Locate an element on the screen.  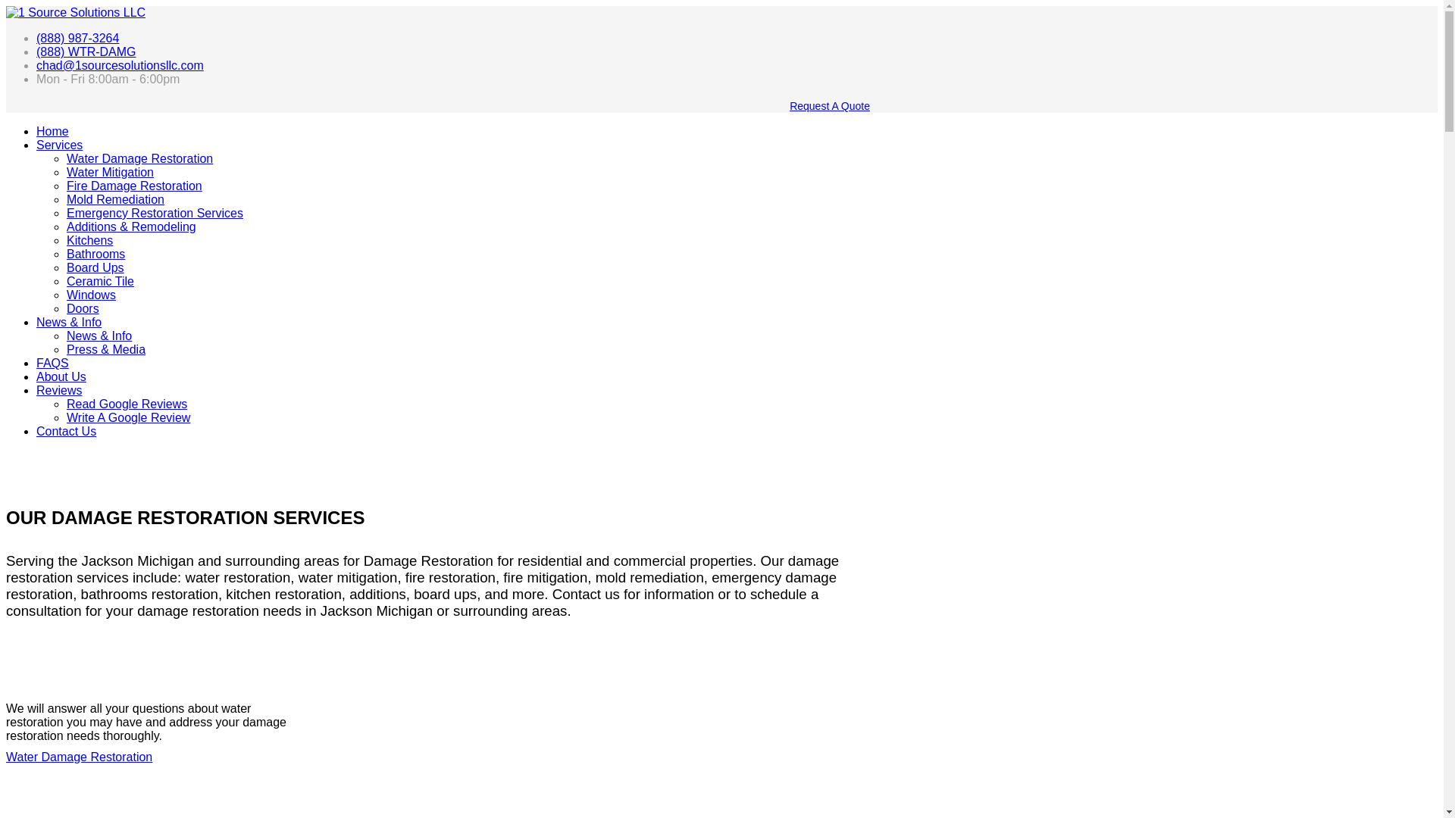
Water Mitigation is located at coordinates (111, 173).